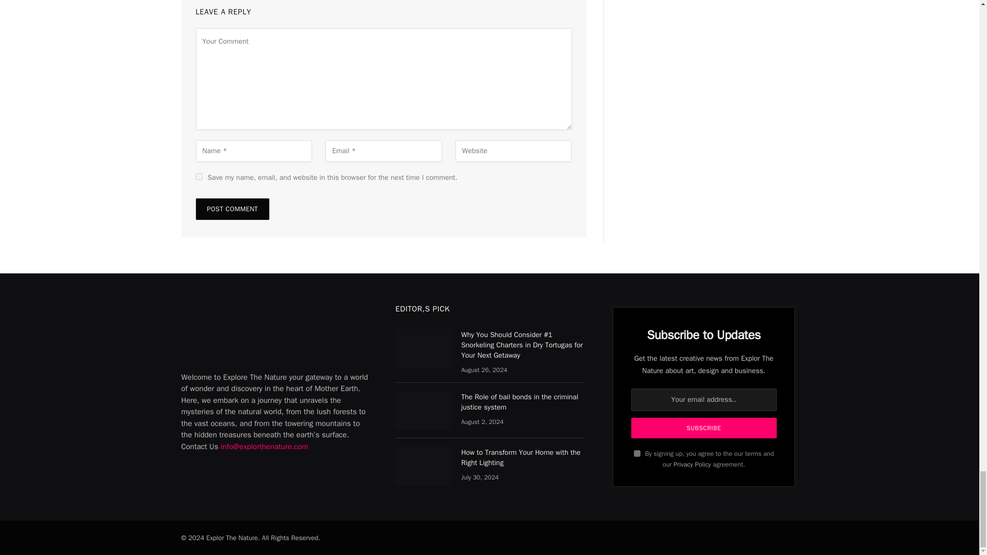 Image resolution: width=987 pixels, height=555 pixels. I want to click on Subscribe, so click(704, 428).